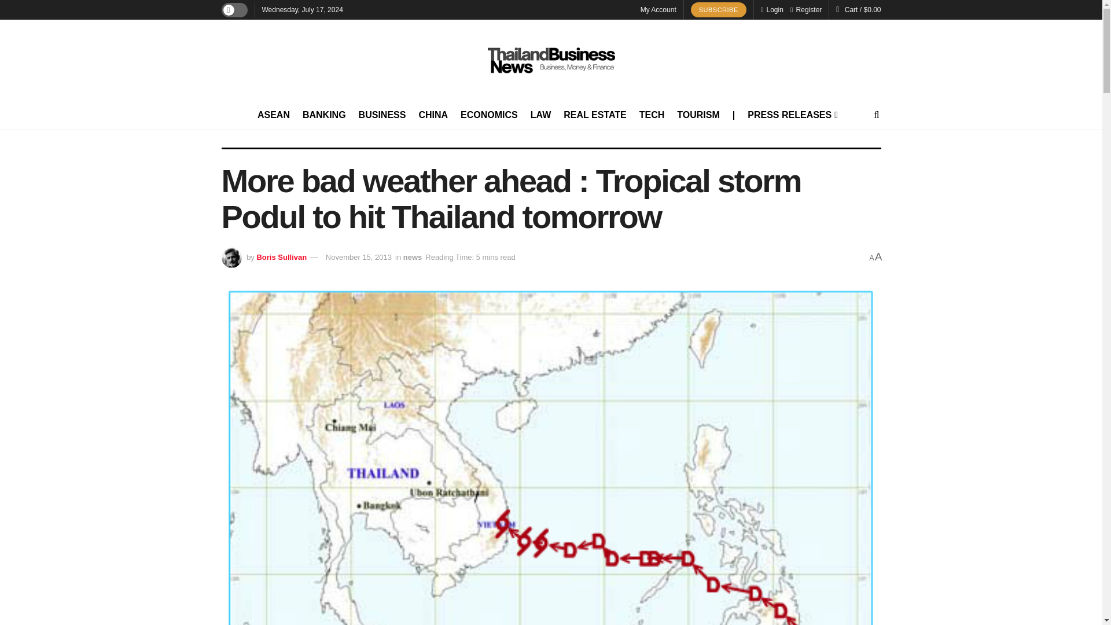 This screenshot has width=1111, height=625. What do you see at coordinates (433, 115) in the screenshot?
I see `CHINA` at bounding box center [433, 115].